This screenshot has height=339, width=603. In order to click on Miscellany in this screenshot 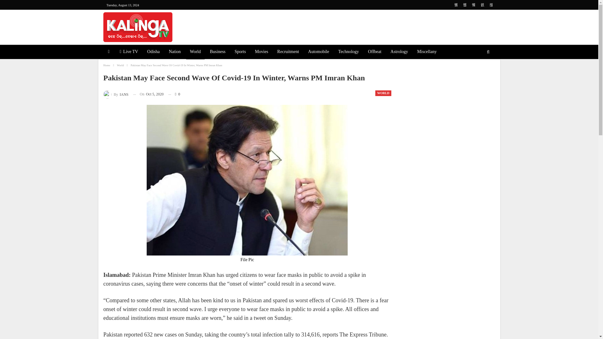, I will do `click(426, 52)`.